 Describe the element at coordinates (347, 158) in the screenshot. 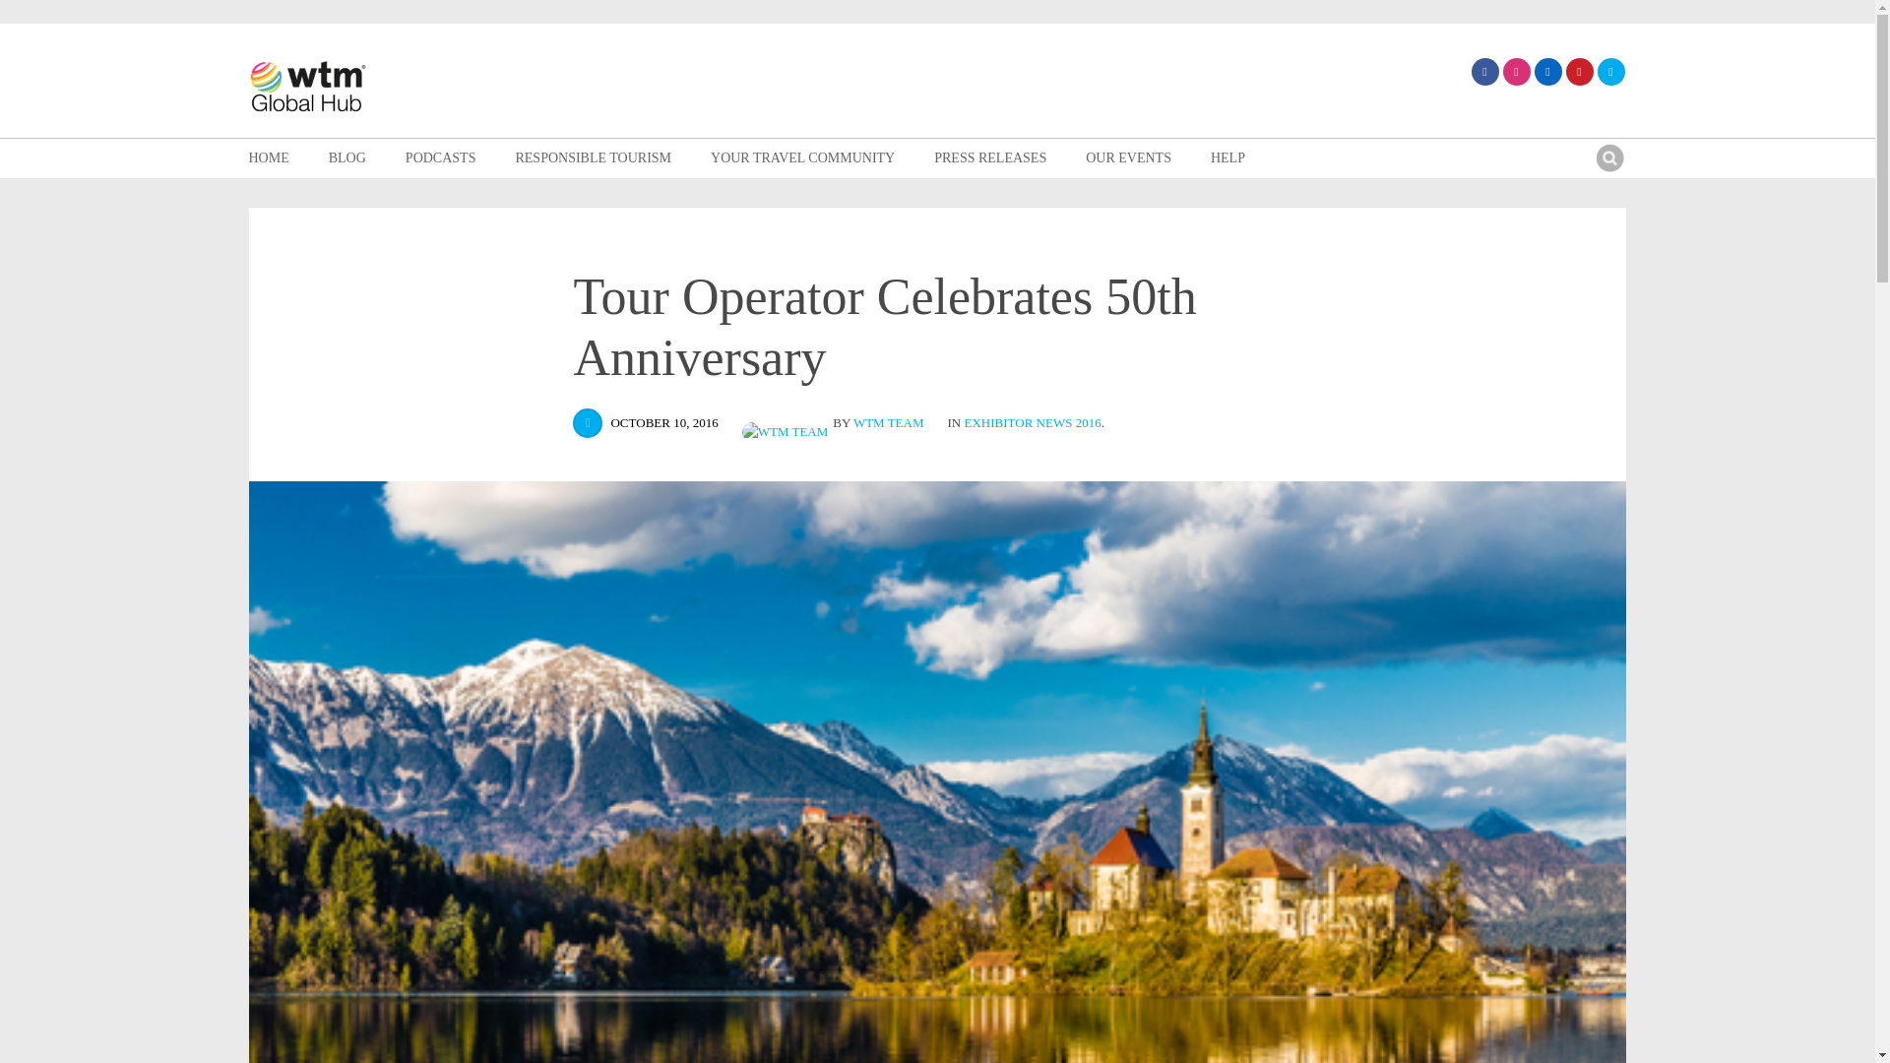

I see `BLOG` at that location.